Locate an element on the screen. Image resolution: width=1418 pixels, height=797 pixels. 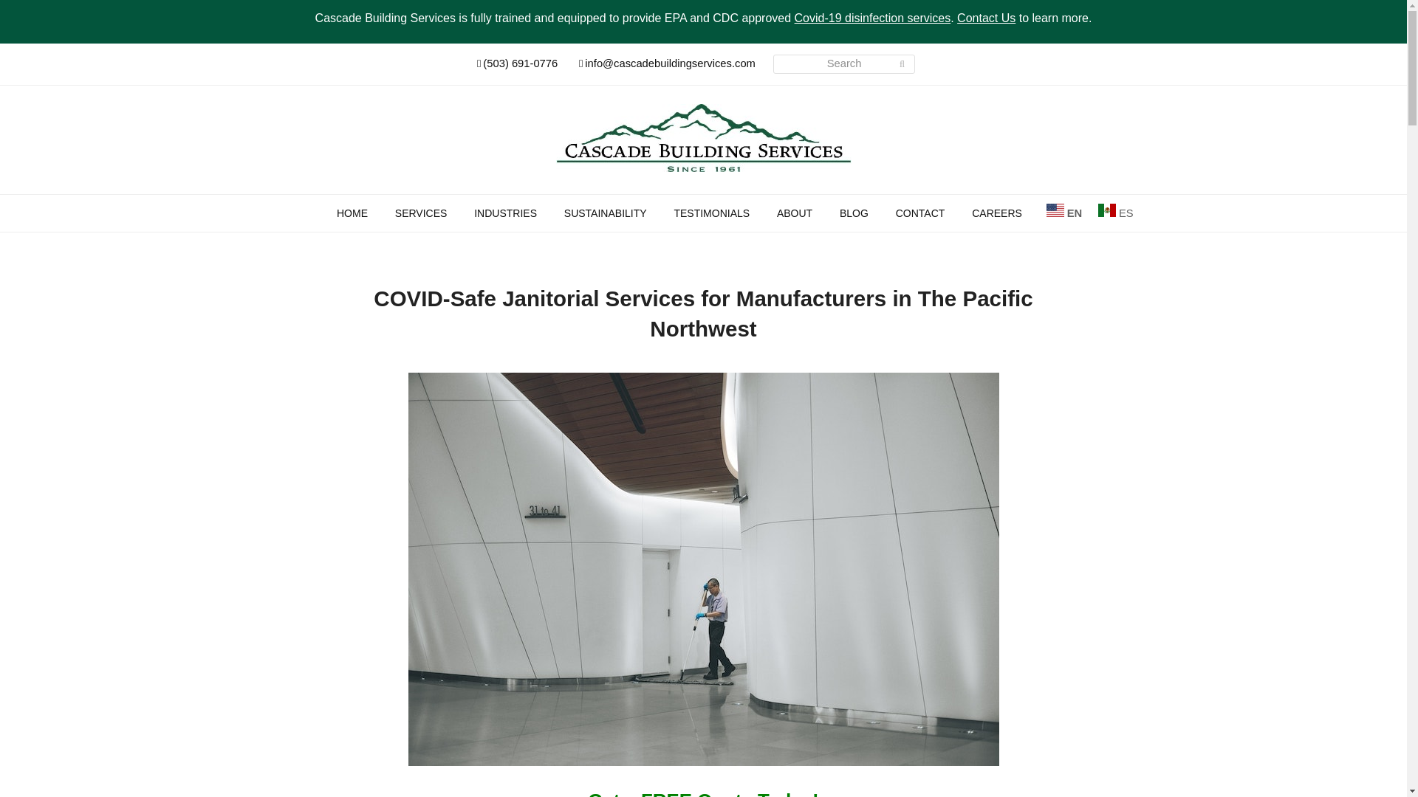
HOME is located at coordinates (352, 213).